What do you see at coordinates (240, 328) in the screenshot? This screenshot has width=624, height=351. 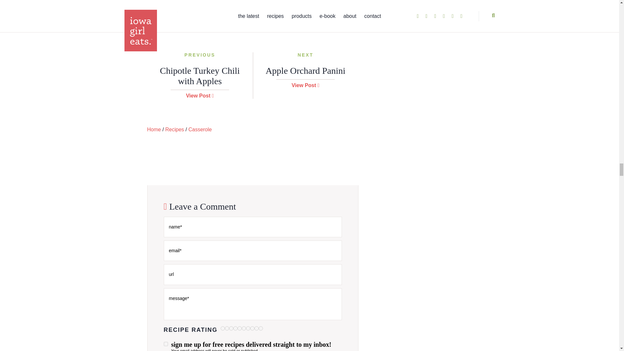 I see `2.5` at bounding box center [240, 328].